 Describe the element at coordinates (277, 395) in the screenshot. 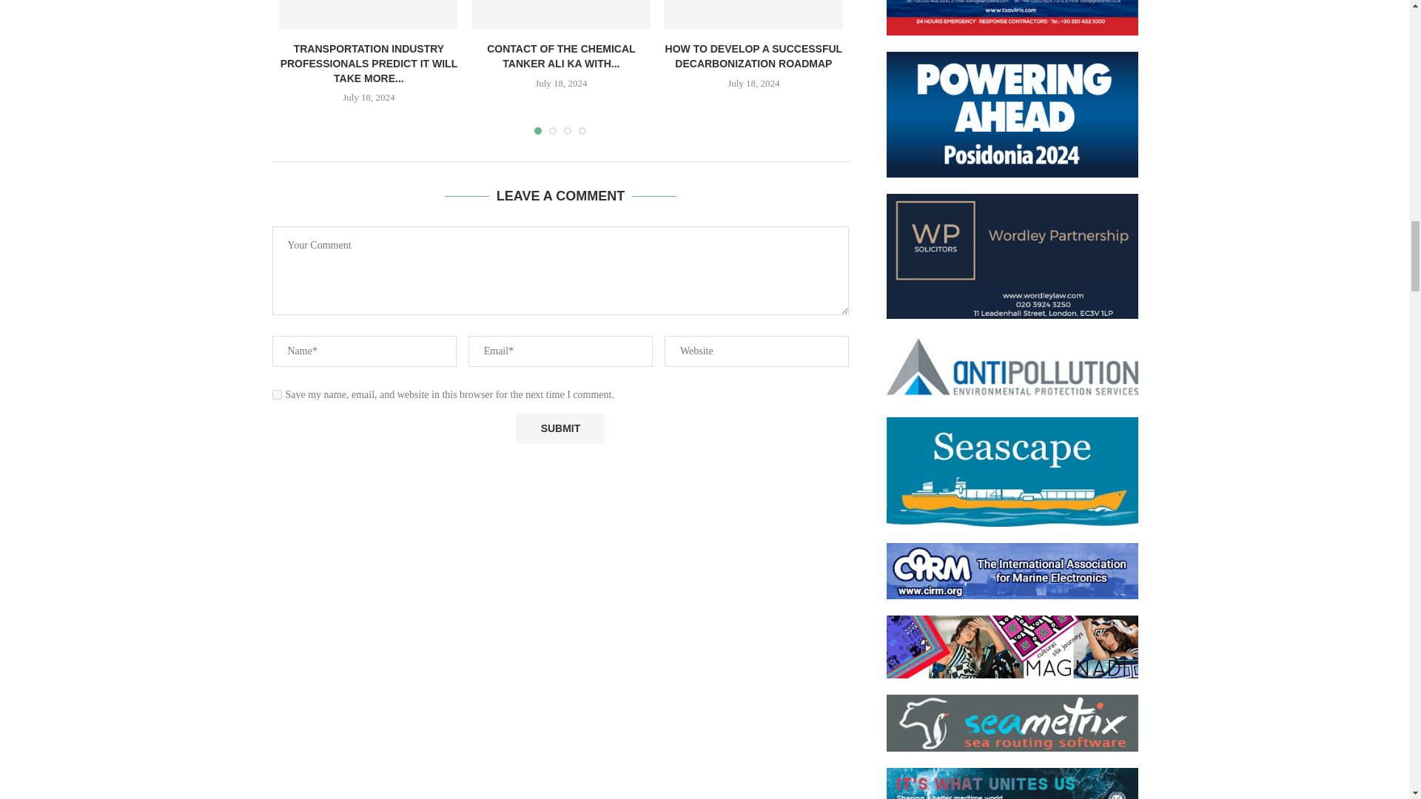

I see `yes` at that location.